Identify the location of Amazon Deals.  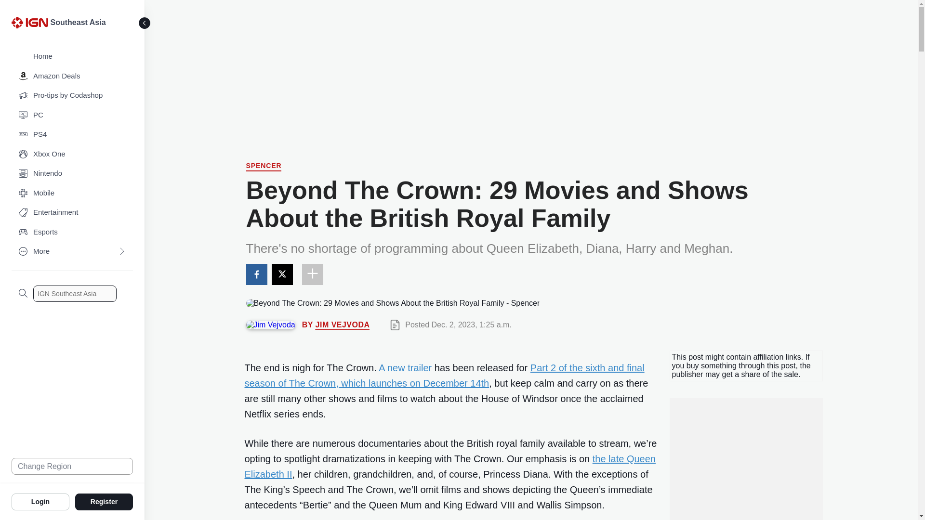
(72, 76).